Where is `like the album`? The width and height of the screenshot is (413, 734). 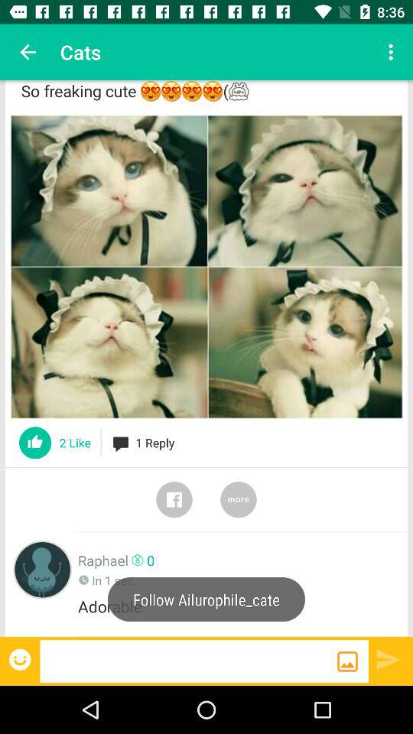 like the album is located at coordinates (35, 443).